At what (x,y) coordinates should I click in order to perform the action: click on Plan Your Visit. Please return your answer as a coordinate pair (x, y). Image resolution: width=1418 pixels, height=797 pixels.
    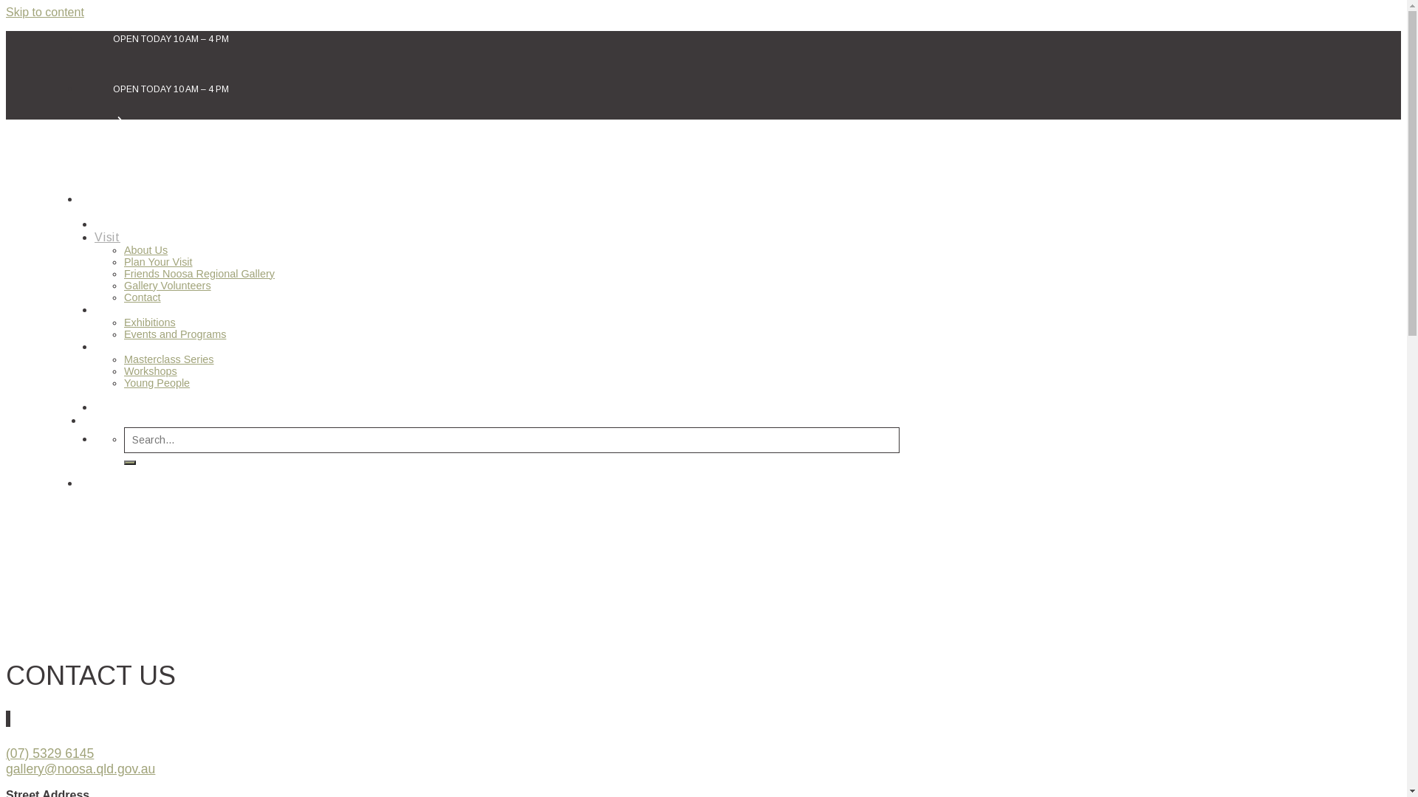
    Looking at the image, I should click on (158, 261).